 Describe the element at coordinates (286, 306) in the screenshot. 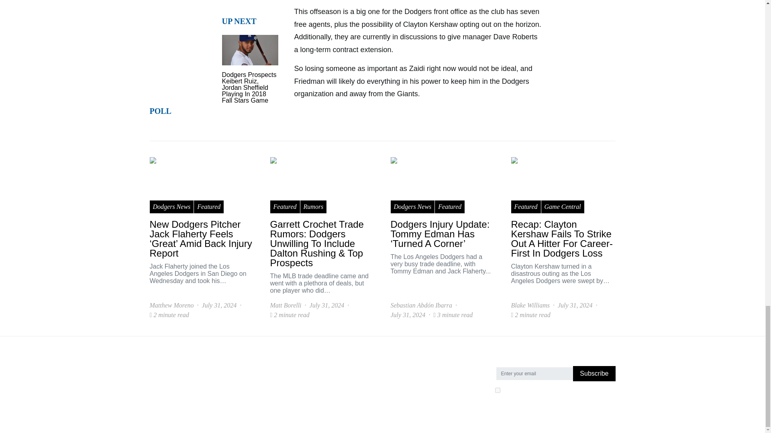

I see `View all posts by Matt Borelli` at that location.